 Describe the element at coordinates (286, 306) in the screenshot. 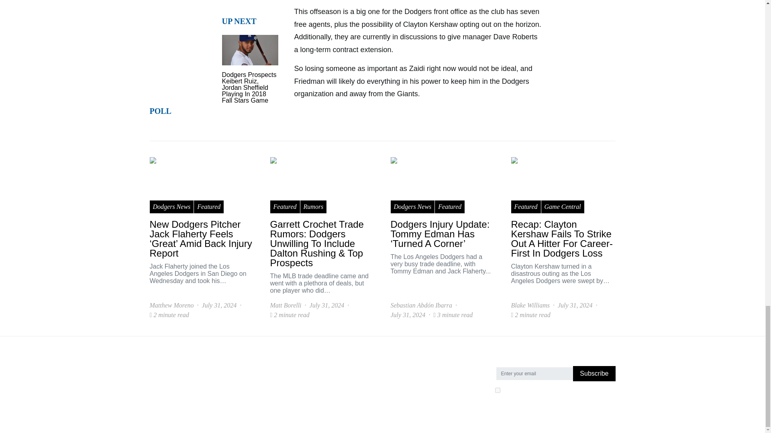

I see `View all posts by Matt Borelli` at that location.